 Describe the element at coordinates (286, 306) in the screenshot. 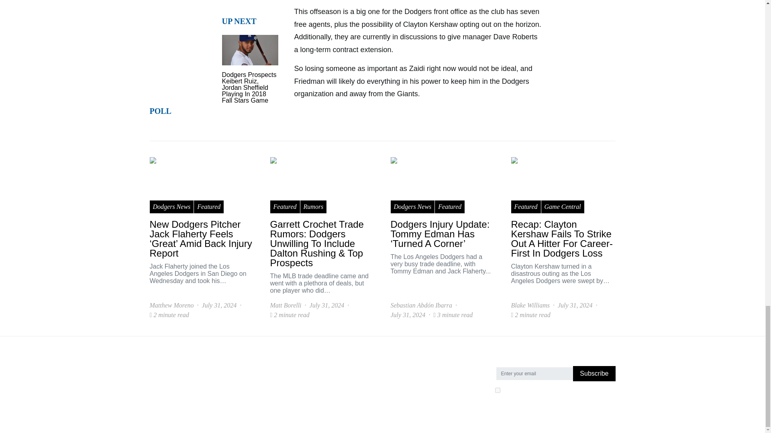

I see `View all posts by Matt Borelli` at that location.